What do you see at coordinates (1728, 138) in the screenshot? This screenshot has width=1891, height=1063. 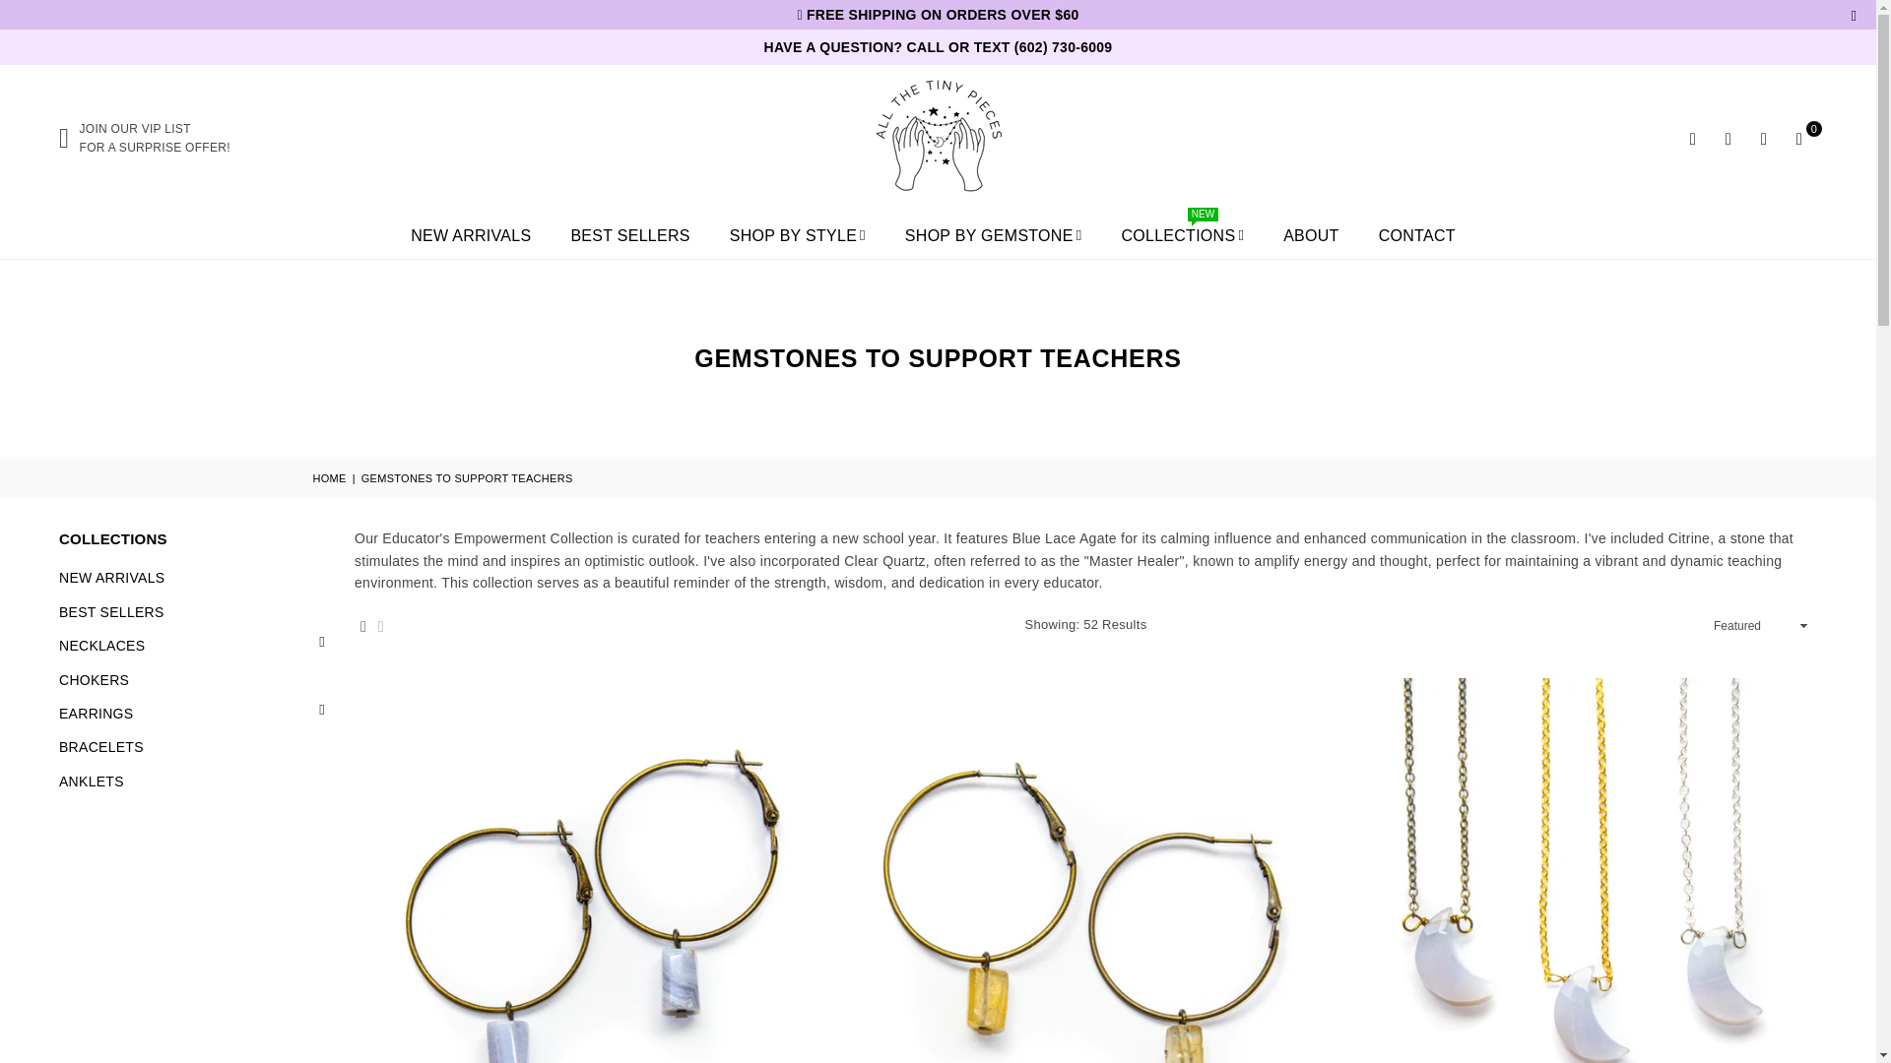 I see `Settings` at bounding box center [1728, 138].